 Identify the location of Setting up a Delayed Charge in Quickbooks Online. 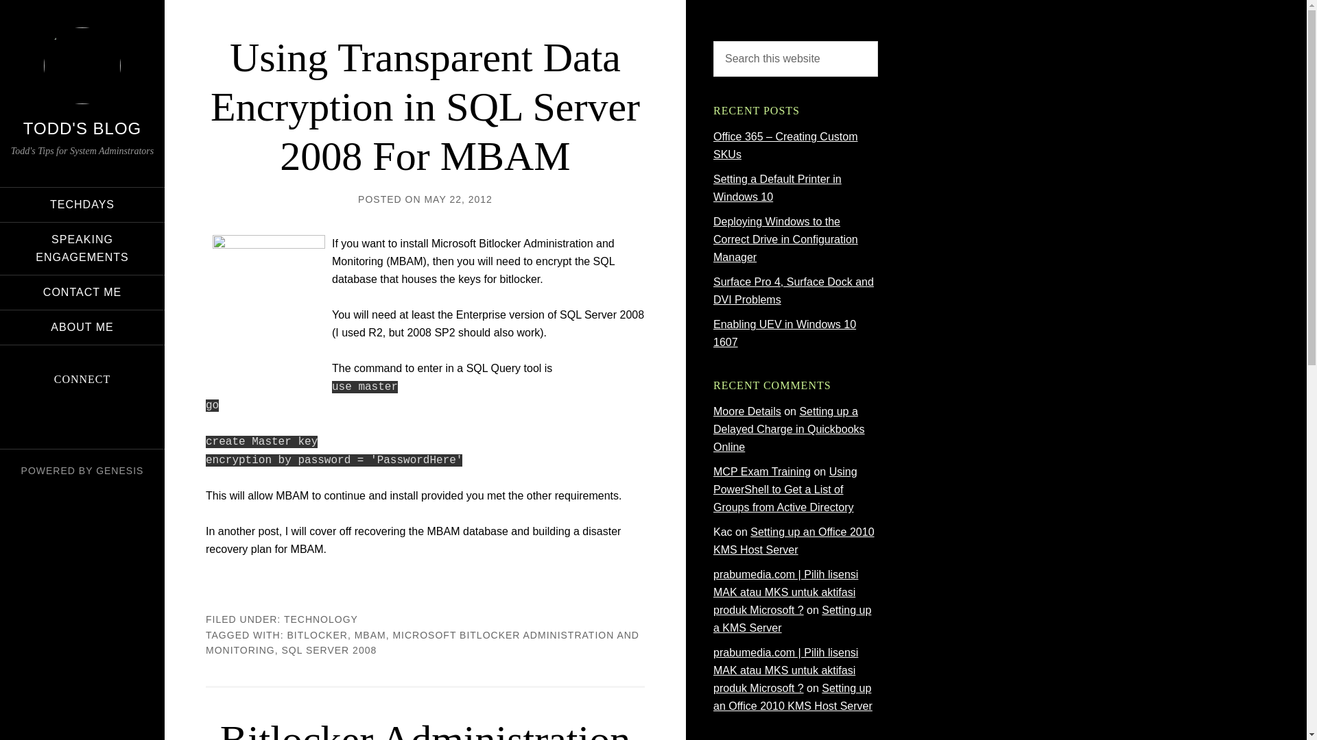
(789, 429).